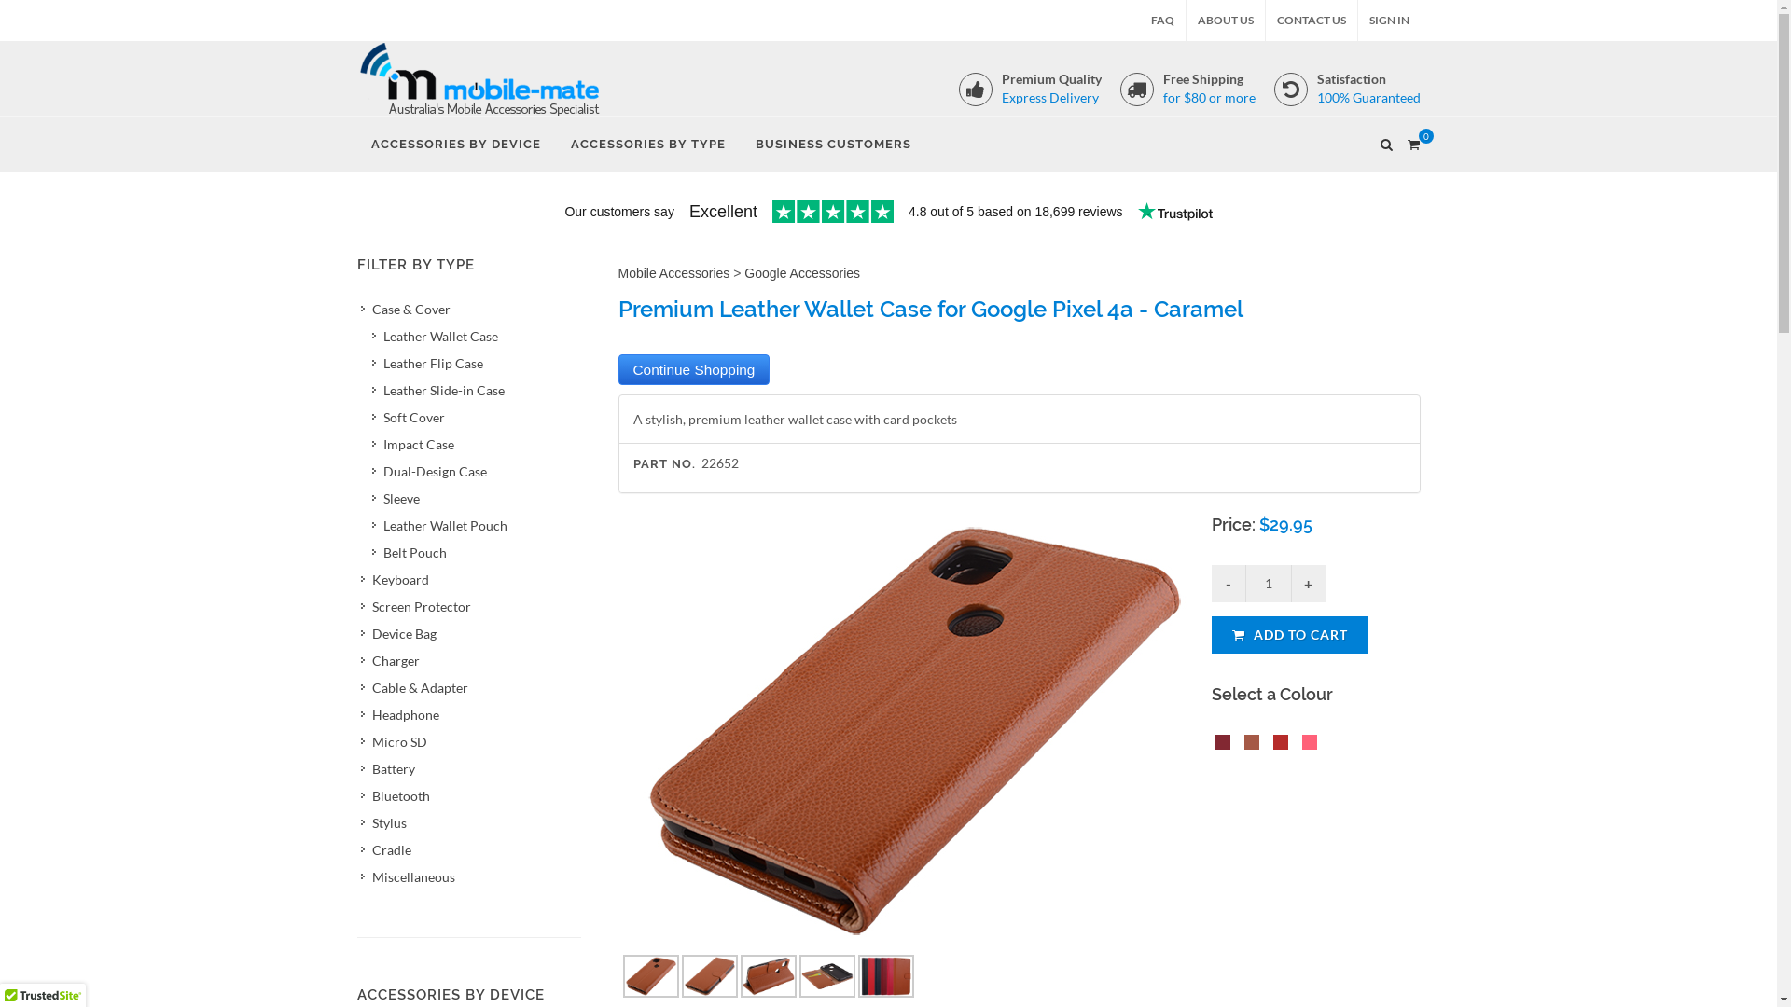  I want to click on Soft Cover, so click(474, 416).